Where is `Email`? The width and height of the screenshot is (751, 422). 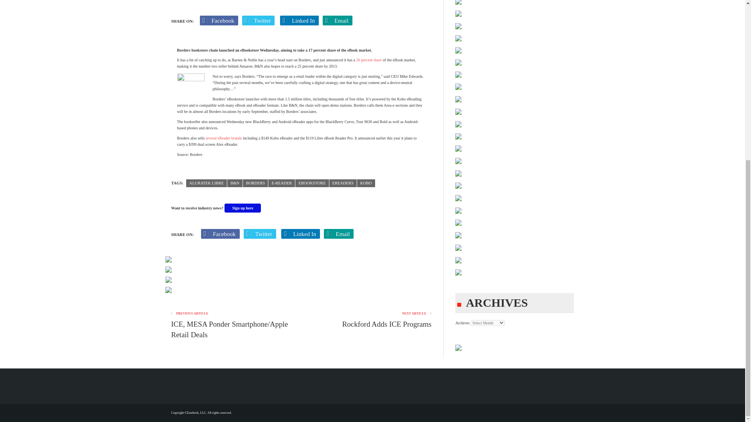 Email is located at coordinates (337, 20).